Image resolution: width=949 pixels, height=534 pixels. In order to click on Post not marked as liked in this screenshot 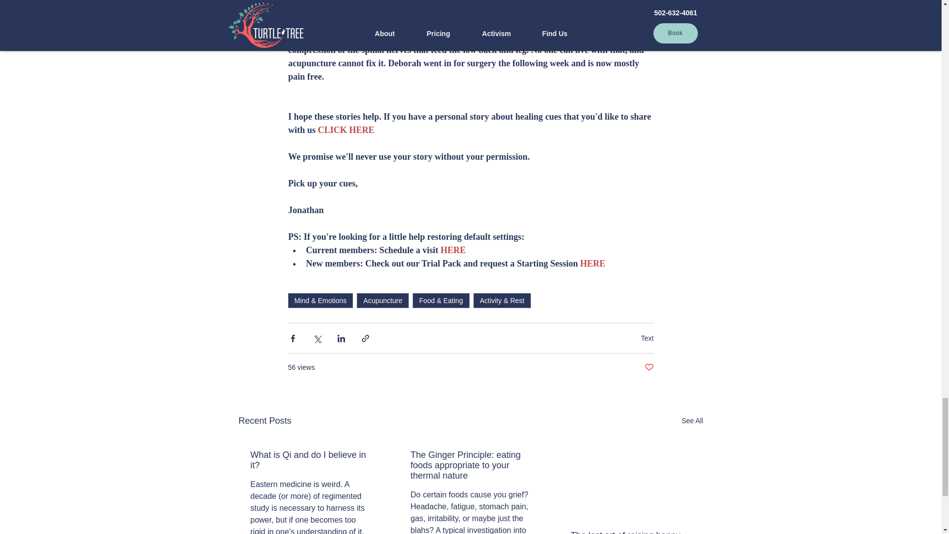, I will do `click(648, 367)`.